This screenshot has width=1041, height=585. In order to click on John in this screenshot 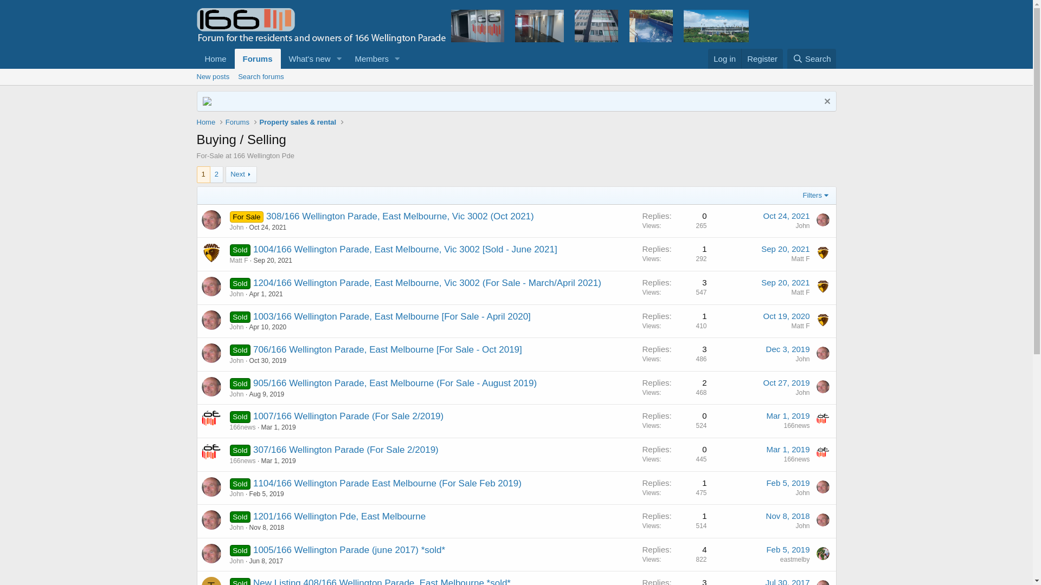, I will do `click(237, 227)`.